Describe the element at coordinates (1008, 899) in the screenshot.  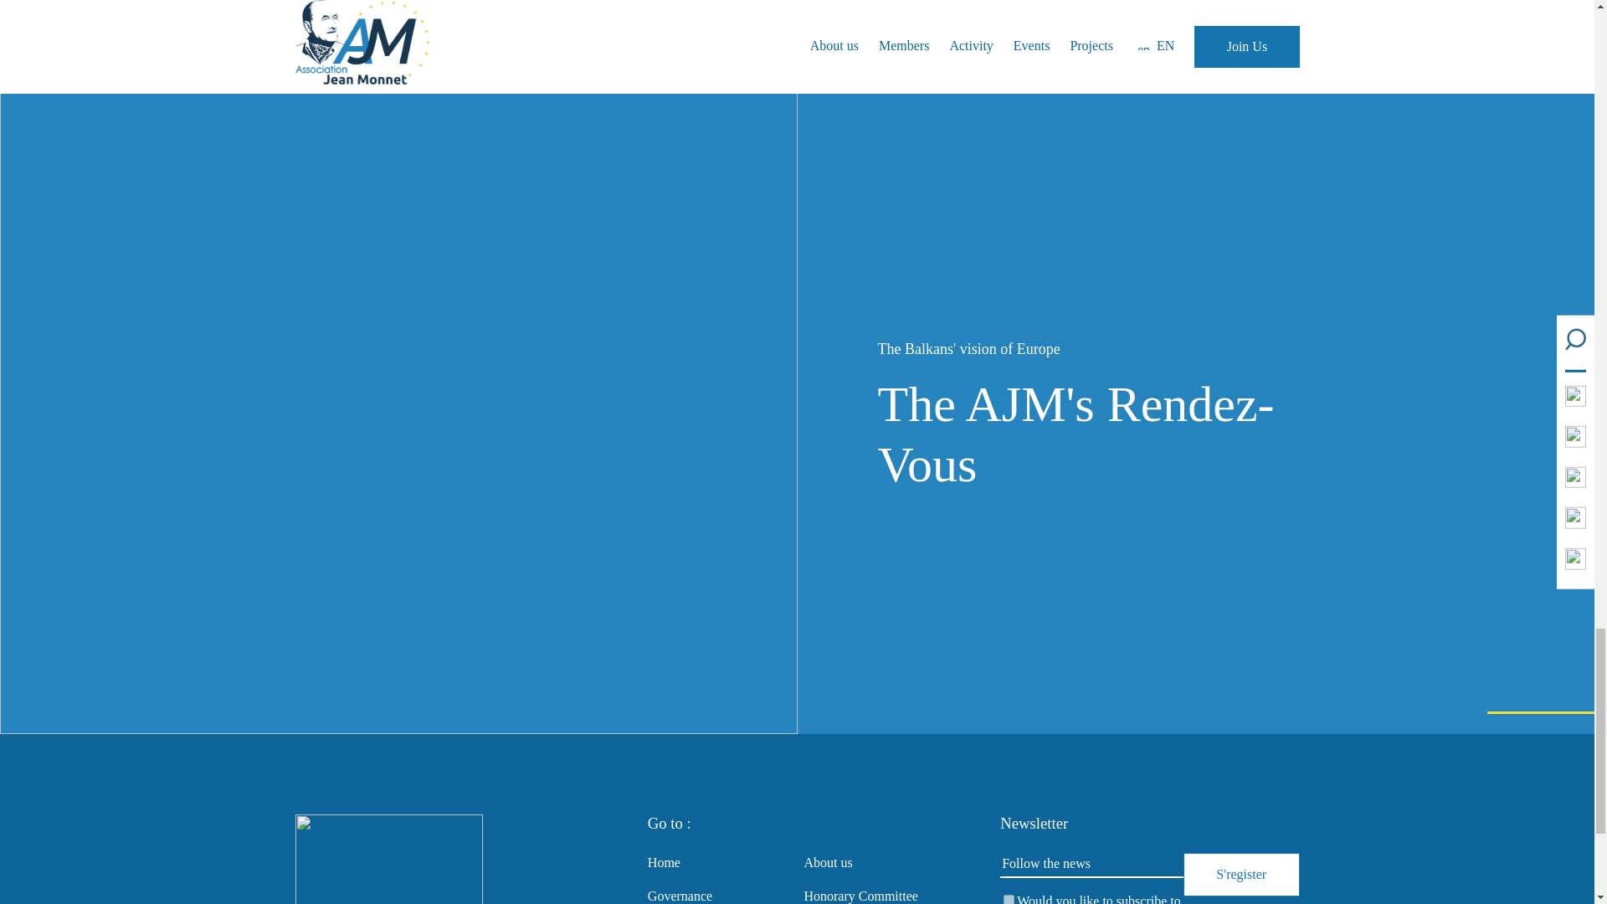
I see `1` at that location.